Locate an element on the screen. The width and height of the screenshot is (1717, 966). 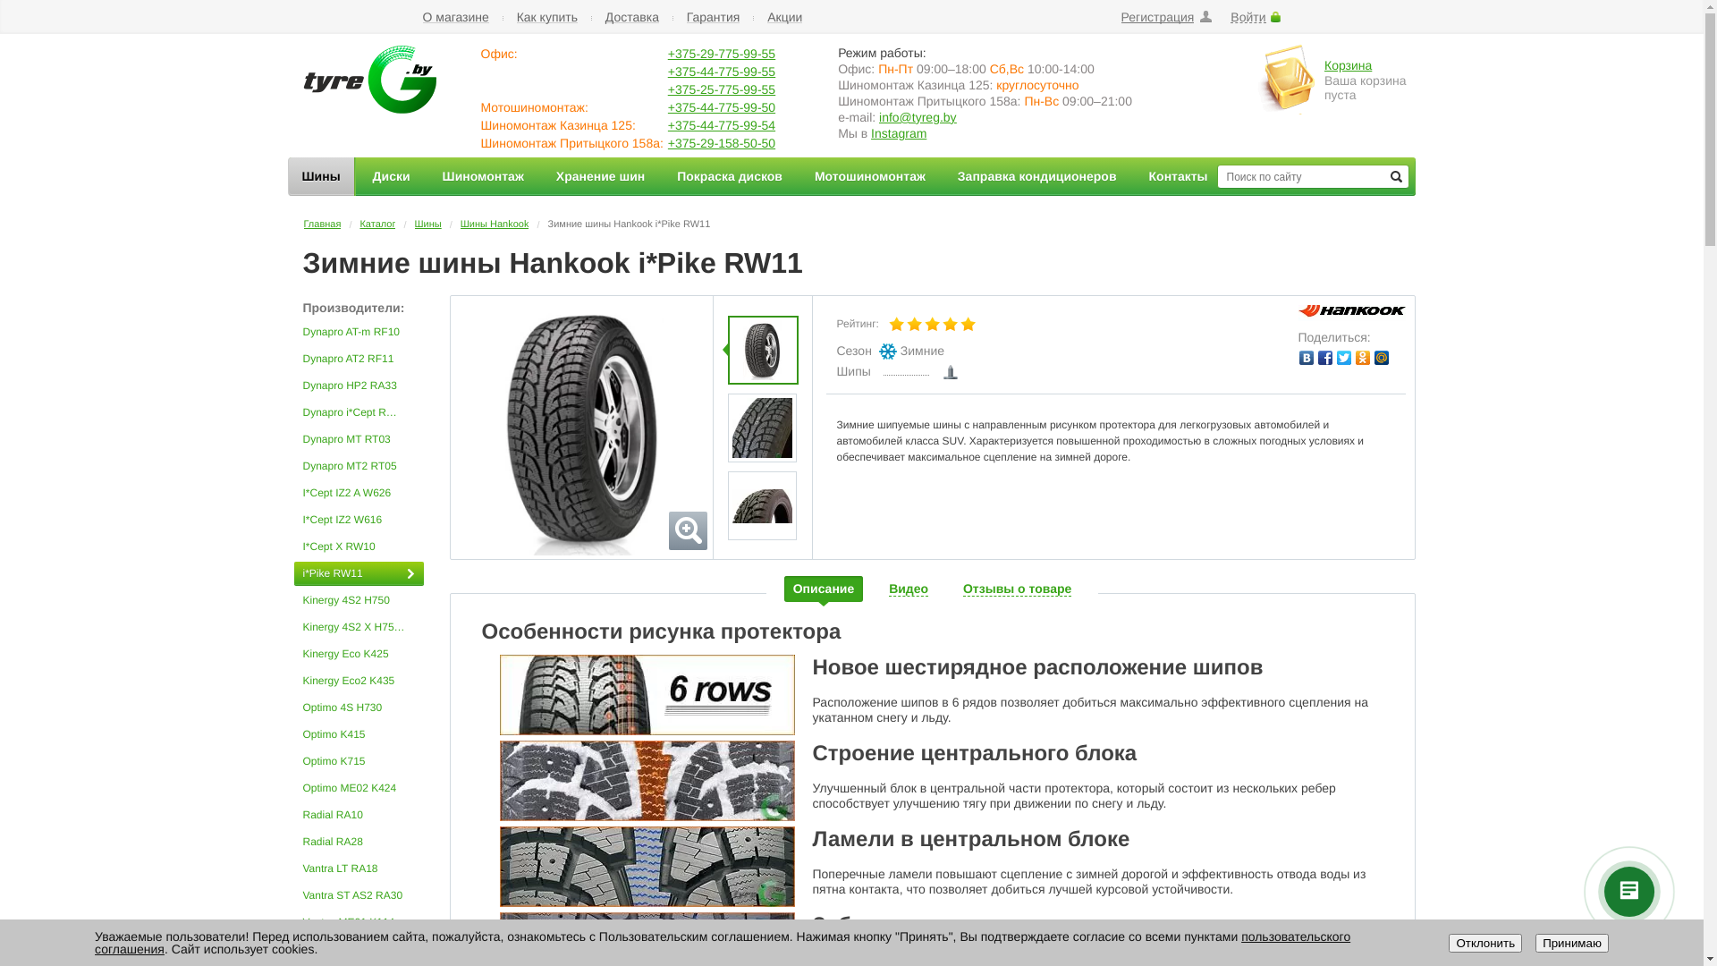
info@tyreg.by is located at coordinates (918, 117).